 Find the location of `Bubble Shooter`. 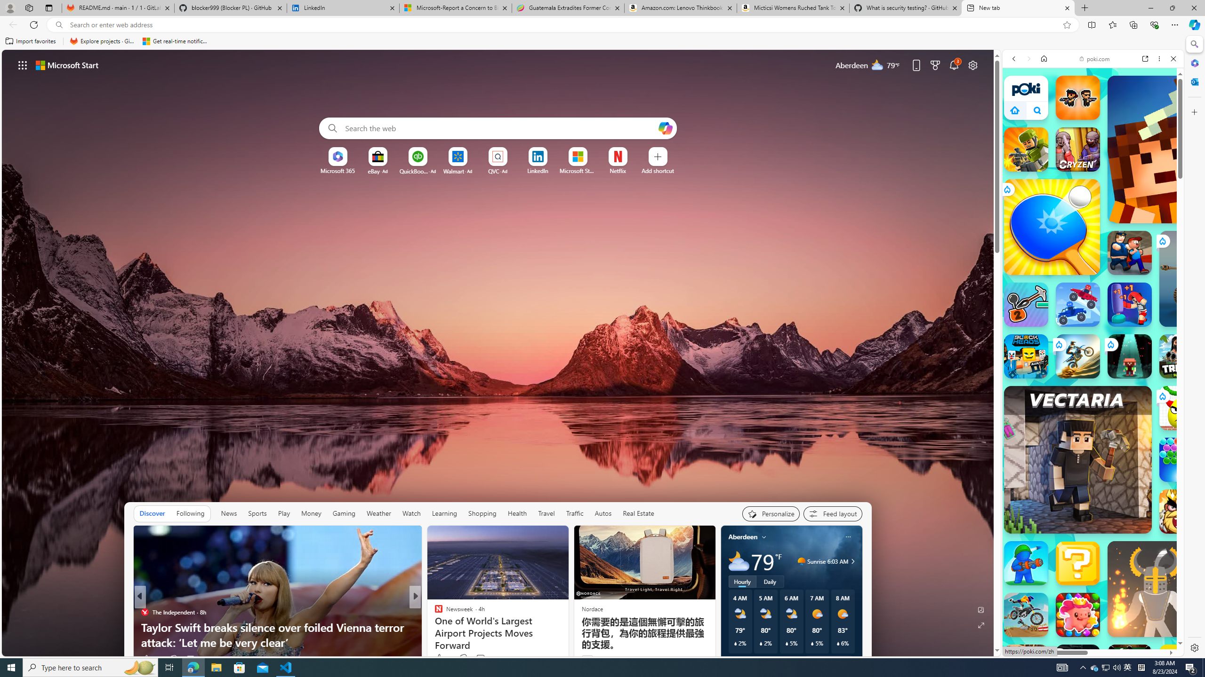

Bubble Shooter is located at coordinates (1181, 460).